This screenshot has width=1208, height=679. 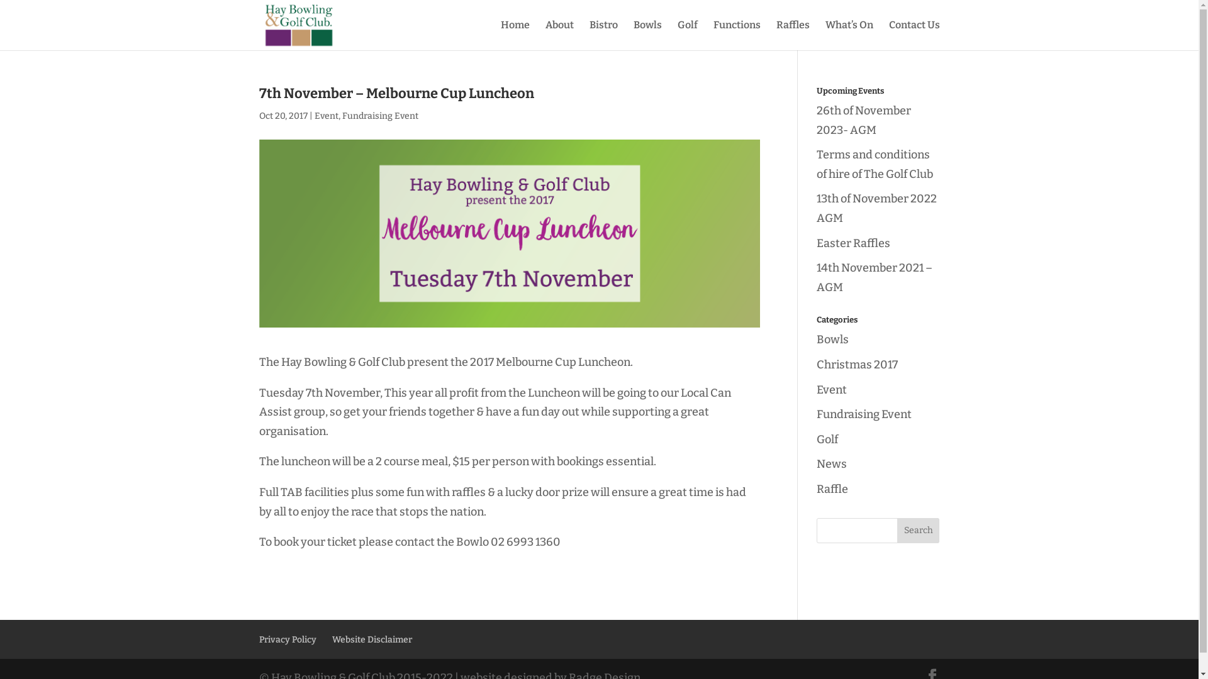 I want to click on Website Disclaimer, so click(x=372, y=640).